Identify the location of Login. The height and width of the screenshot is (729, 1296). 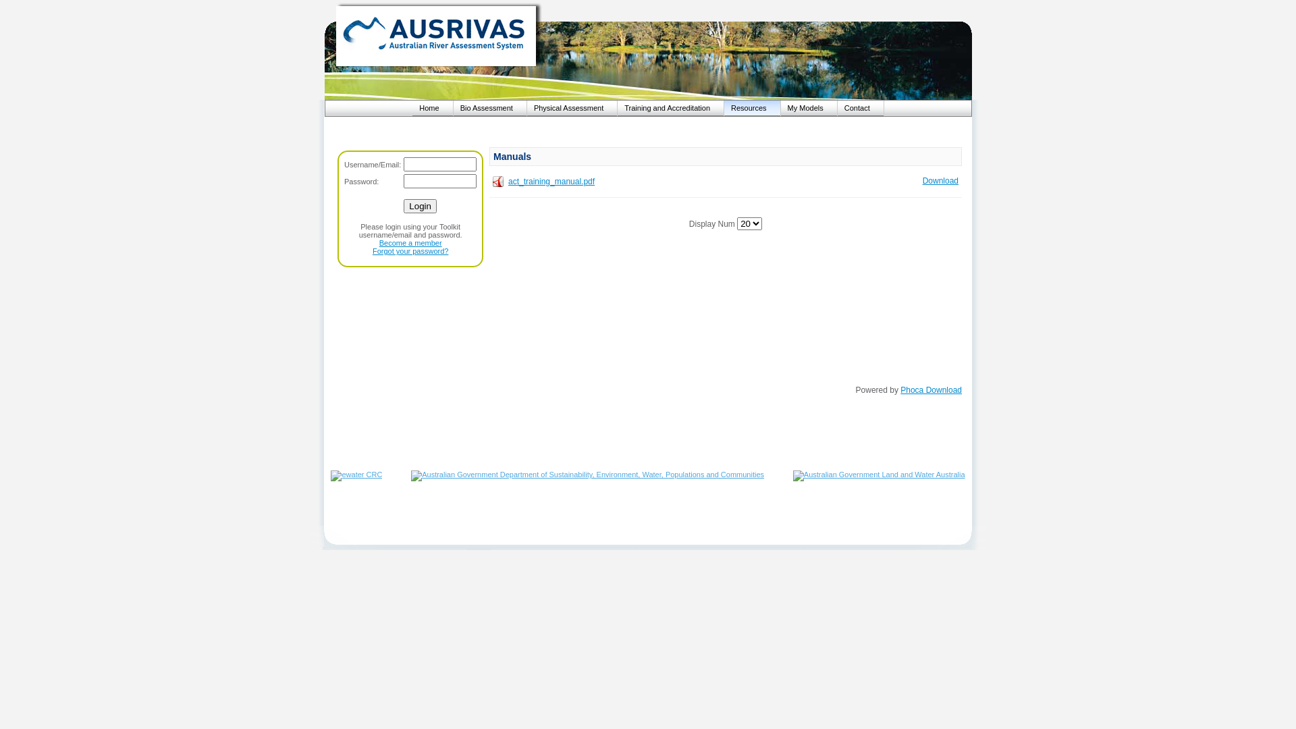
(420, 207).